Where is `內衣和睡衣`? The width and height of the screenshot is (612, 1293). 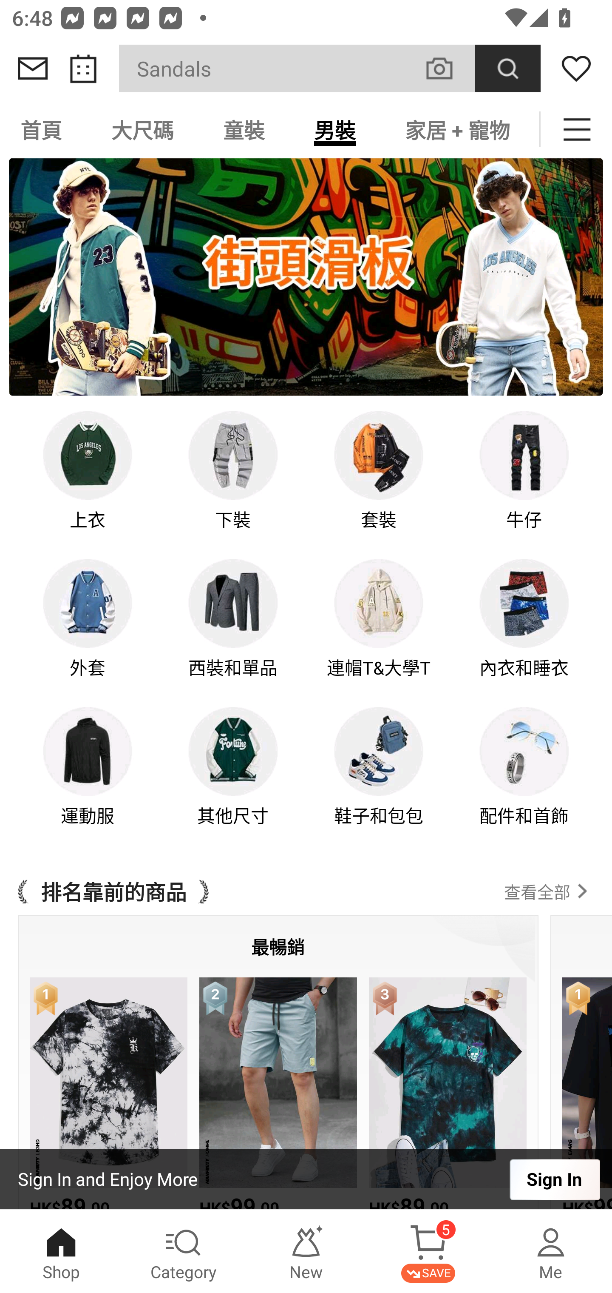
內衣和睡衣 is located at coordinates (524, 629).